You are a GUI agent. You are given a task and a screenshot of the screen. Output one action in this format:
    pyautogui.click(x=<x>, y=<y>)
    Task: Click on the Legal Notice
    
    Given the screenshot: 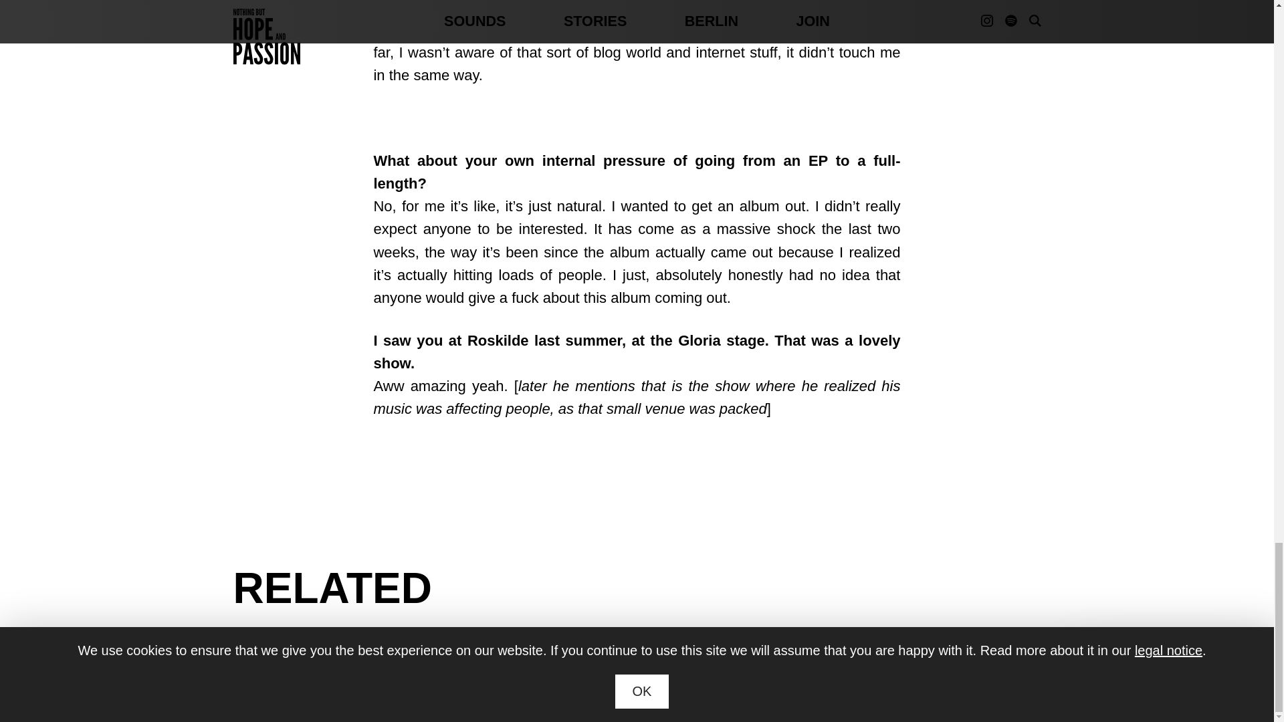 What is the action you would take?
    pyautogui.click(x=709, y=695)
    